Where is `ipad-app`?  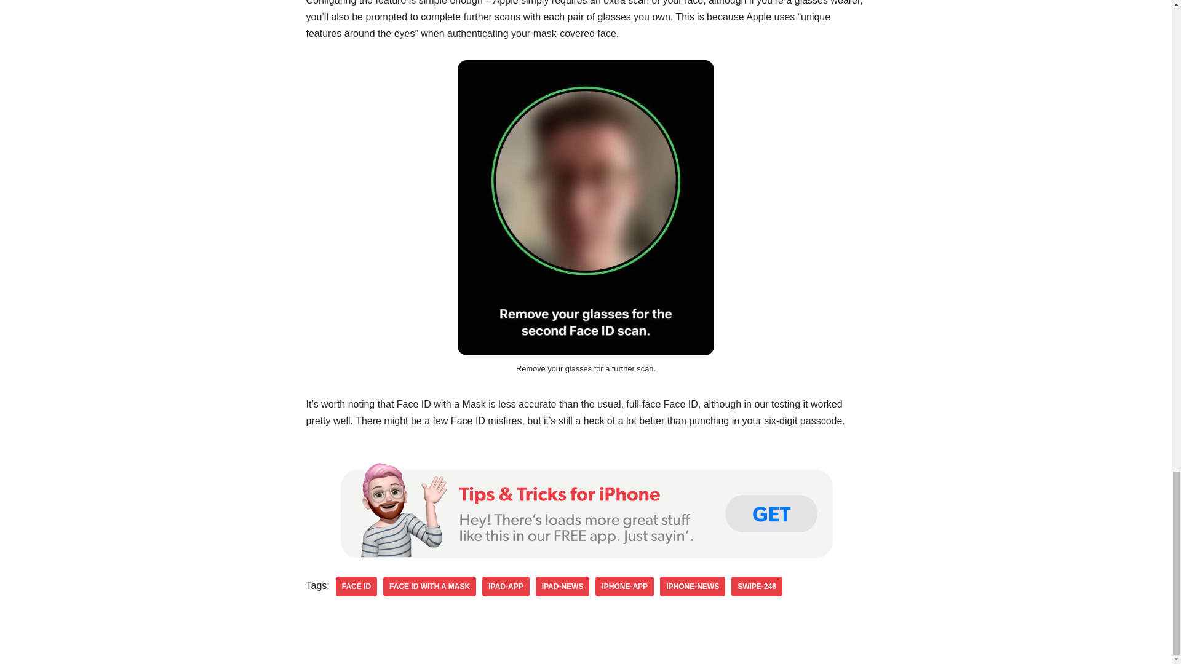 ipad-app is located at coordinates (506, 587).